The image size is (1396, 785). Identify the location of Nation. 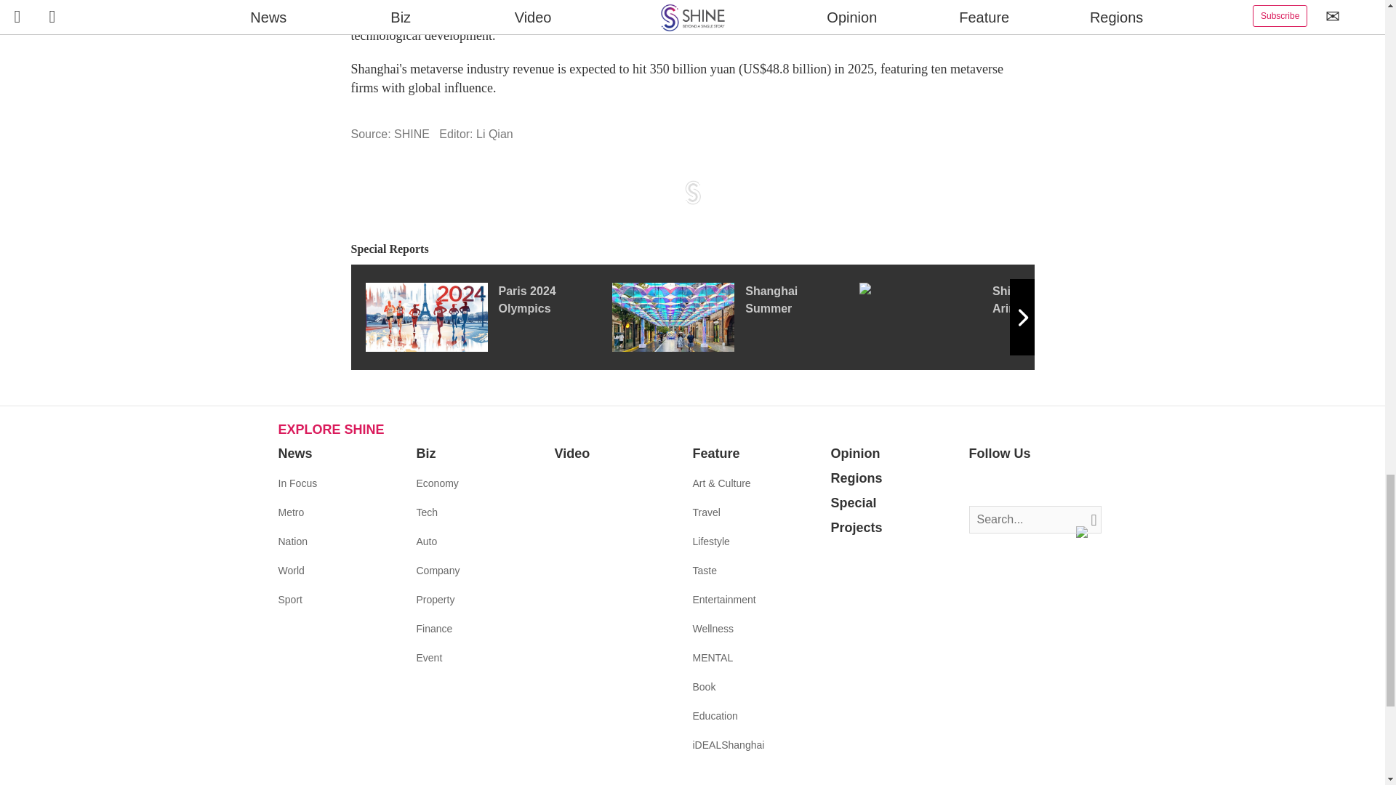
(292, 541).